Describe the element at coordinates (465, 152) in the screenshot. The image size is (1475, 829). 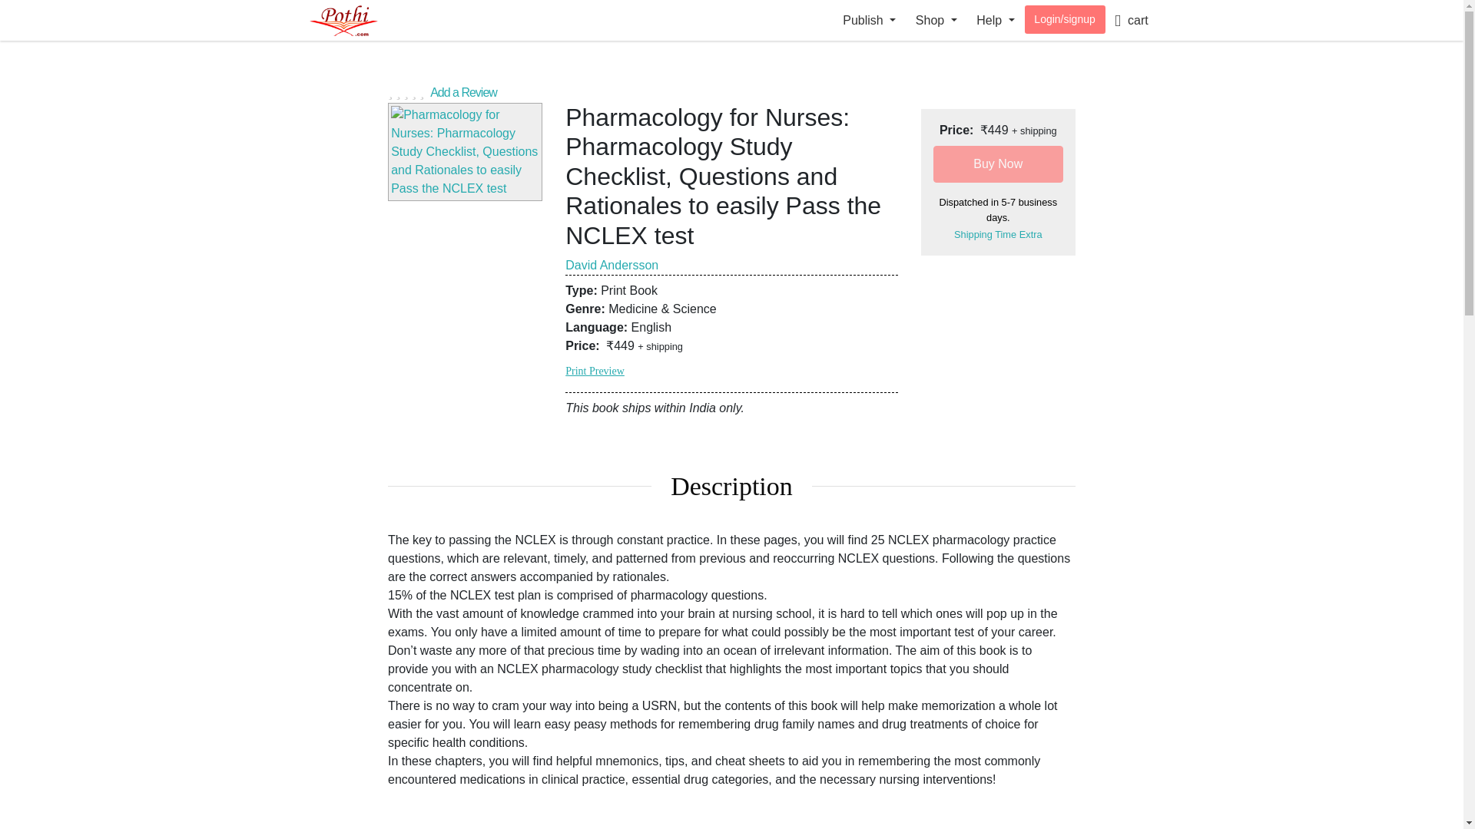
I see `Preview the book` at that location.